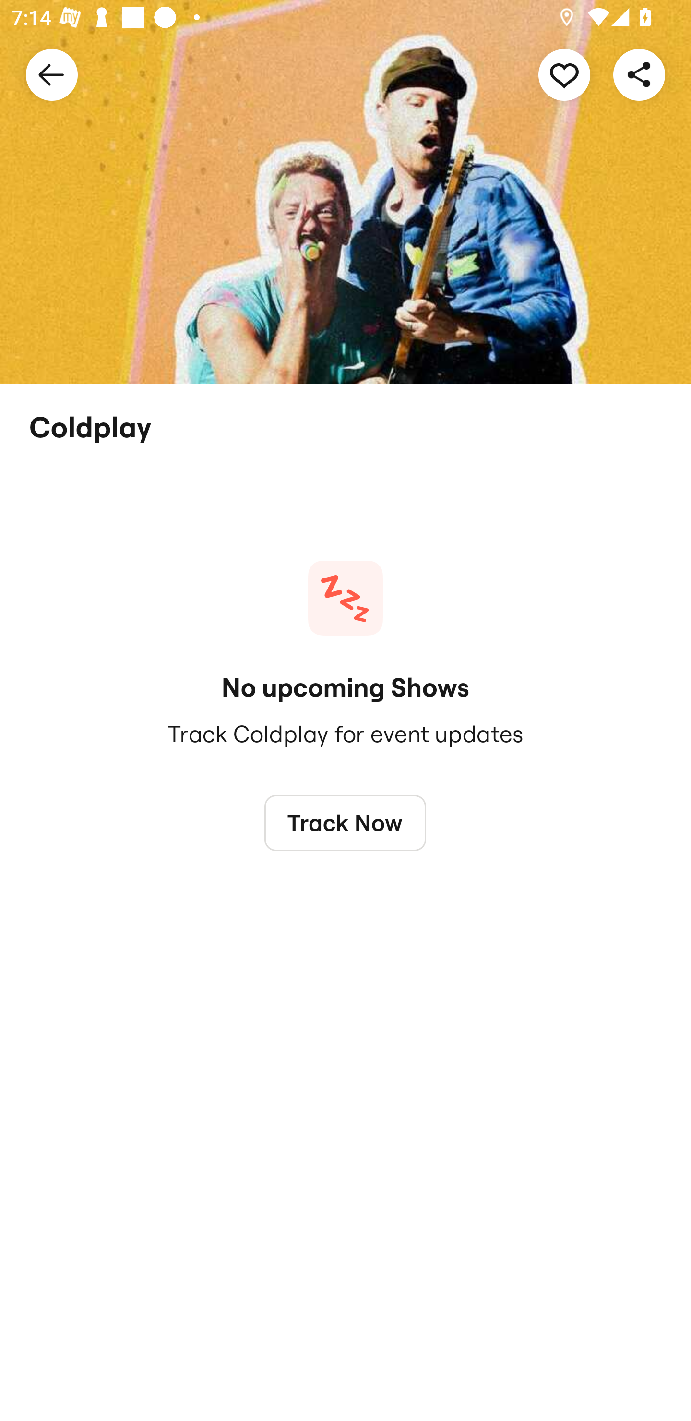 The image size is (691, 1421). I want to click on Track this performer, so click(564, 74).